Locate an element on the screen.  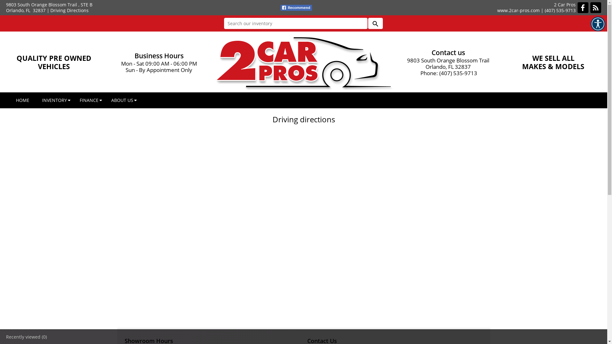
HOME is located at coordinates (23, 100).